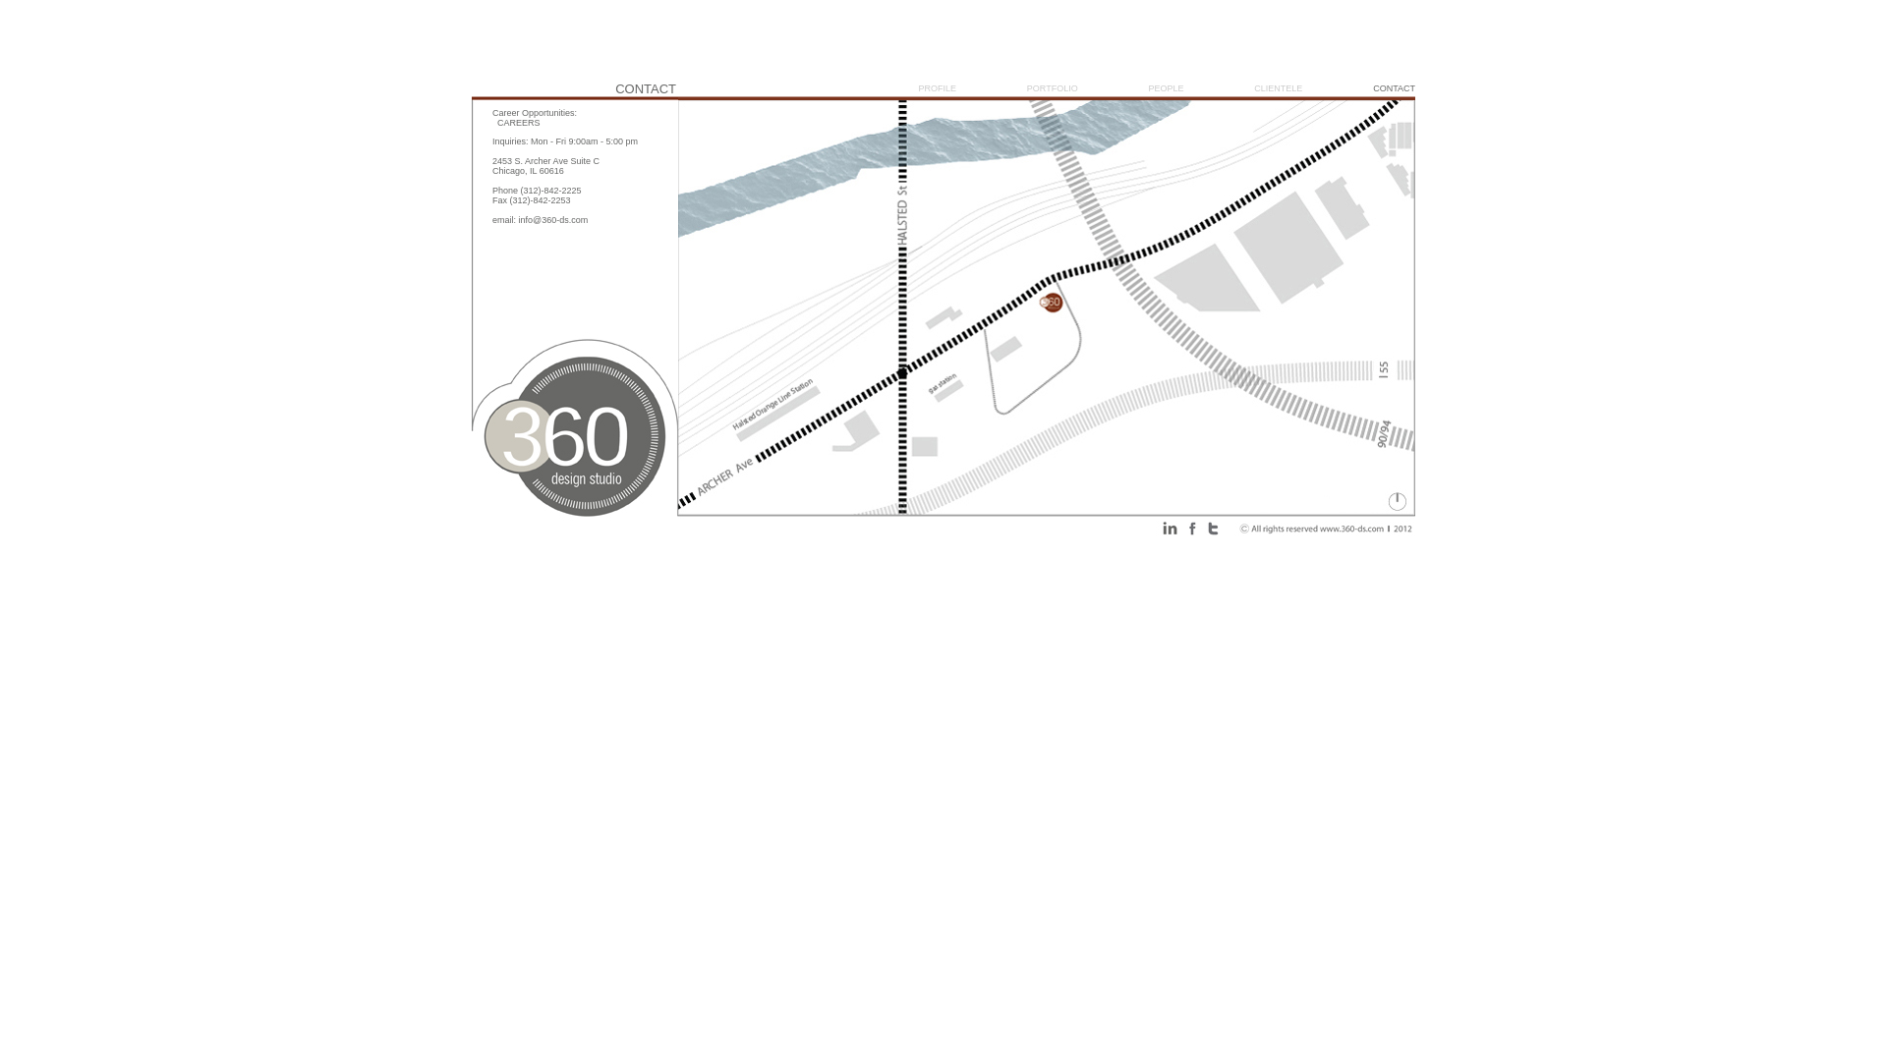 This screenshot has height=1061, width=1887. Describe the element at coordinates (519, 123) in the screenshot. I see `CAREERS` at that location.